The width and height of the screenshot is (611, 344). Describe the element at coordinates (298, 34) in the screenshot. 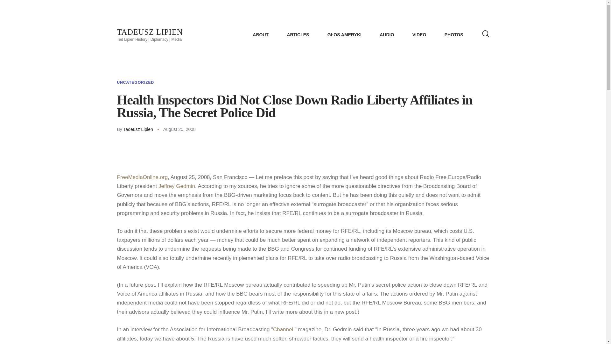

I see `ARTICLES` at that location.